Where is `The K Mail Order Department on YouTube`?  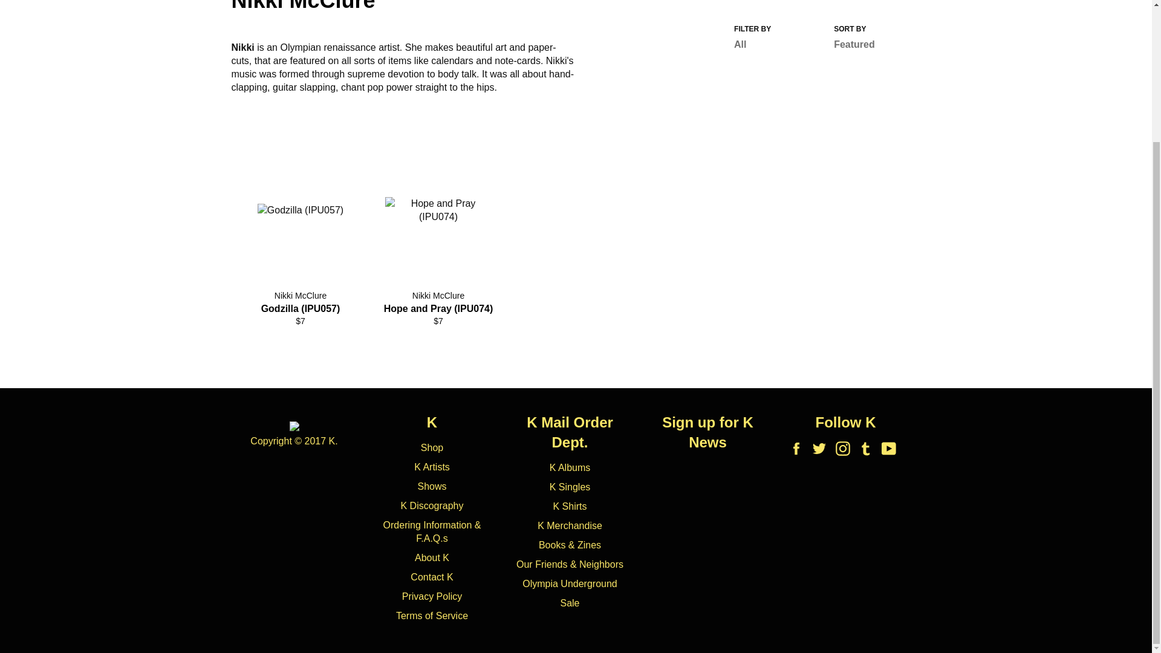 The K Mail Order Department on YouTube is located at coordinates (891, 449).